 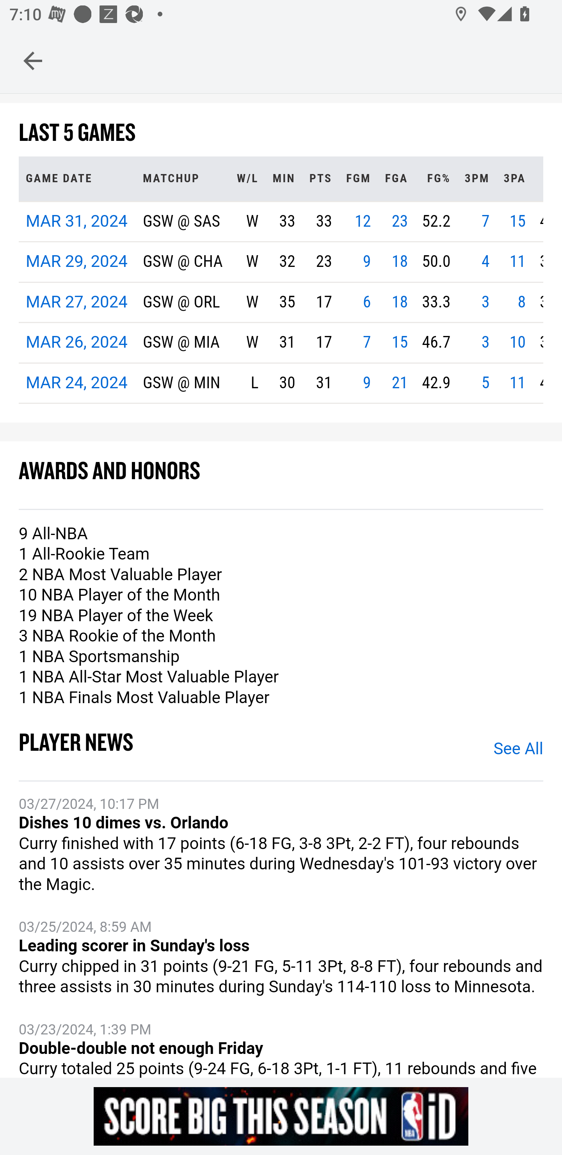 I want to click on 15, so click(x=400, y=343).